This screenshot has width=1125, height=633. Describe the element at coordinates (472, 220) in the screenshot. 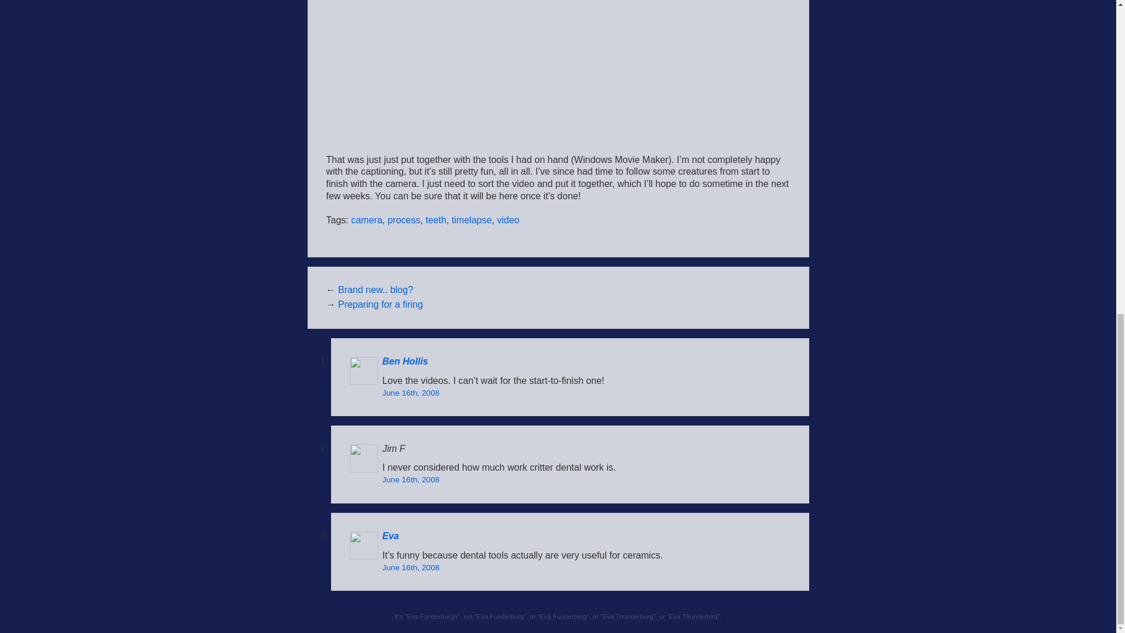

I see `timelapse` at that location.